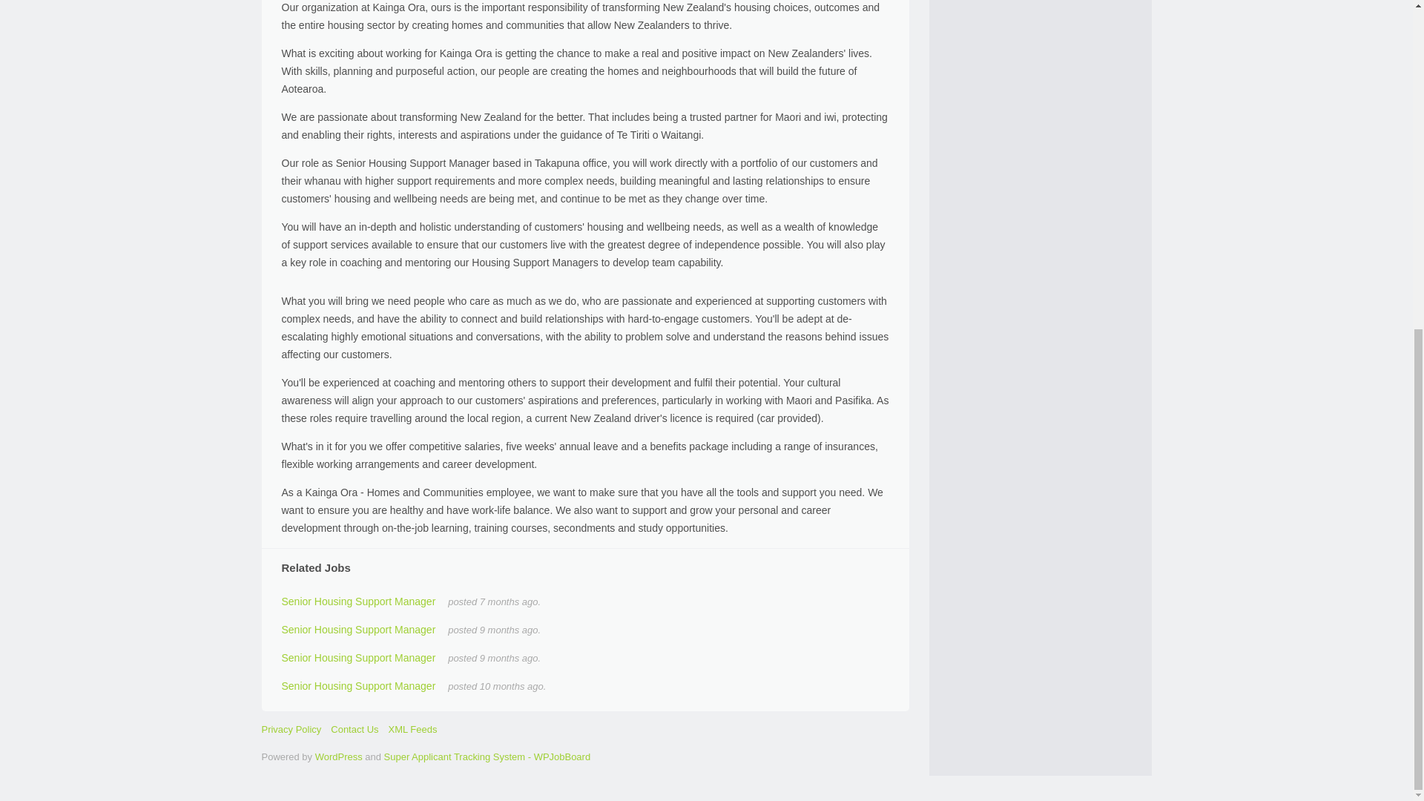 This screenshot has width=1424, height=801. What do you see at coordinates (338, 756) in the screenshot?
I see `WordPress` at bounding box center [338, 756].